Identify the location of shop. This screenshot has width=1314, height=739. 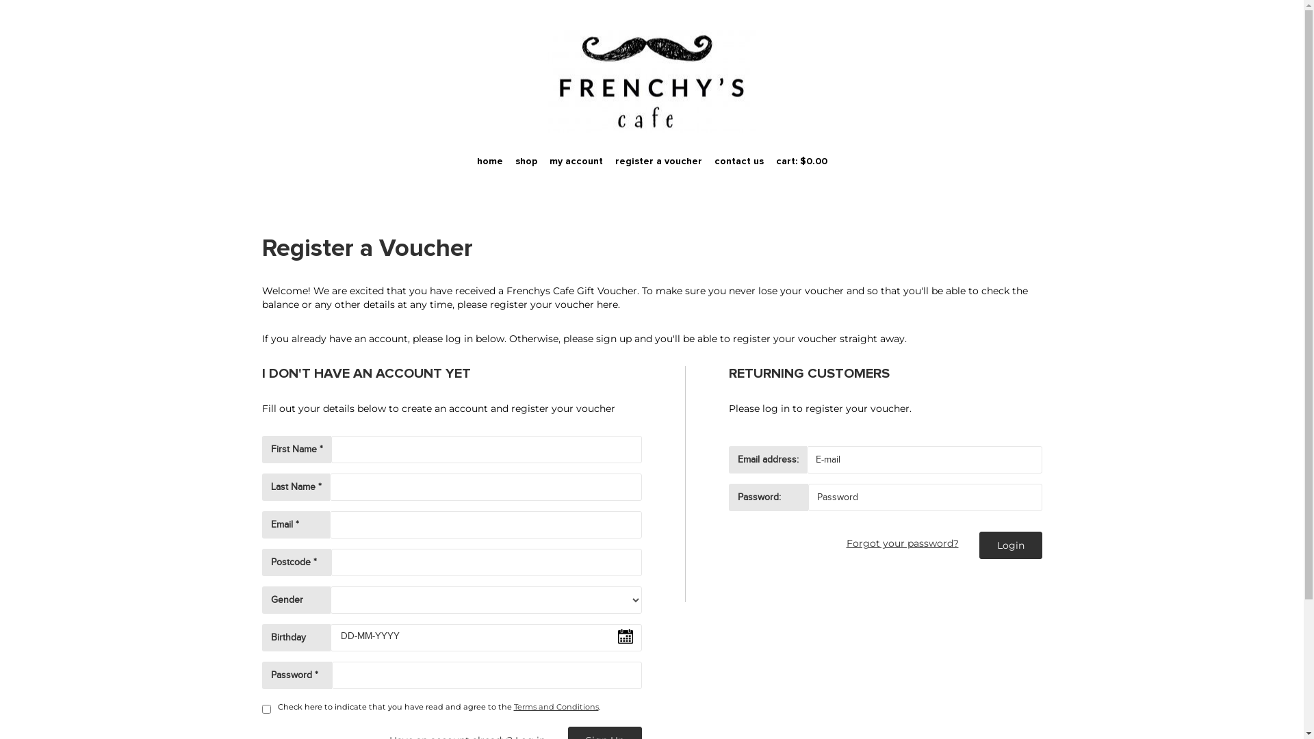
(526, 161).